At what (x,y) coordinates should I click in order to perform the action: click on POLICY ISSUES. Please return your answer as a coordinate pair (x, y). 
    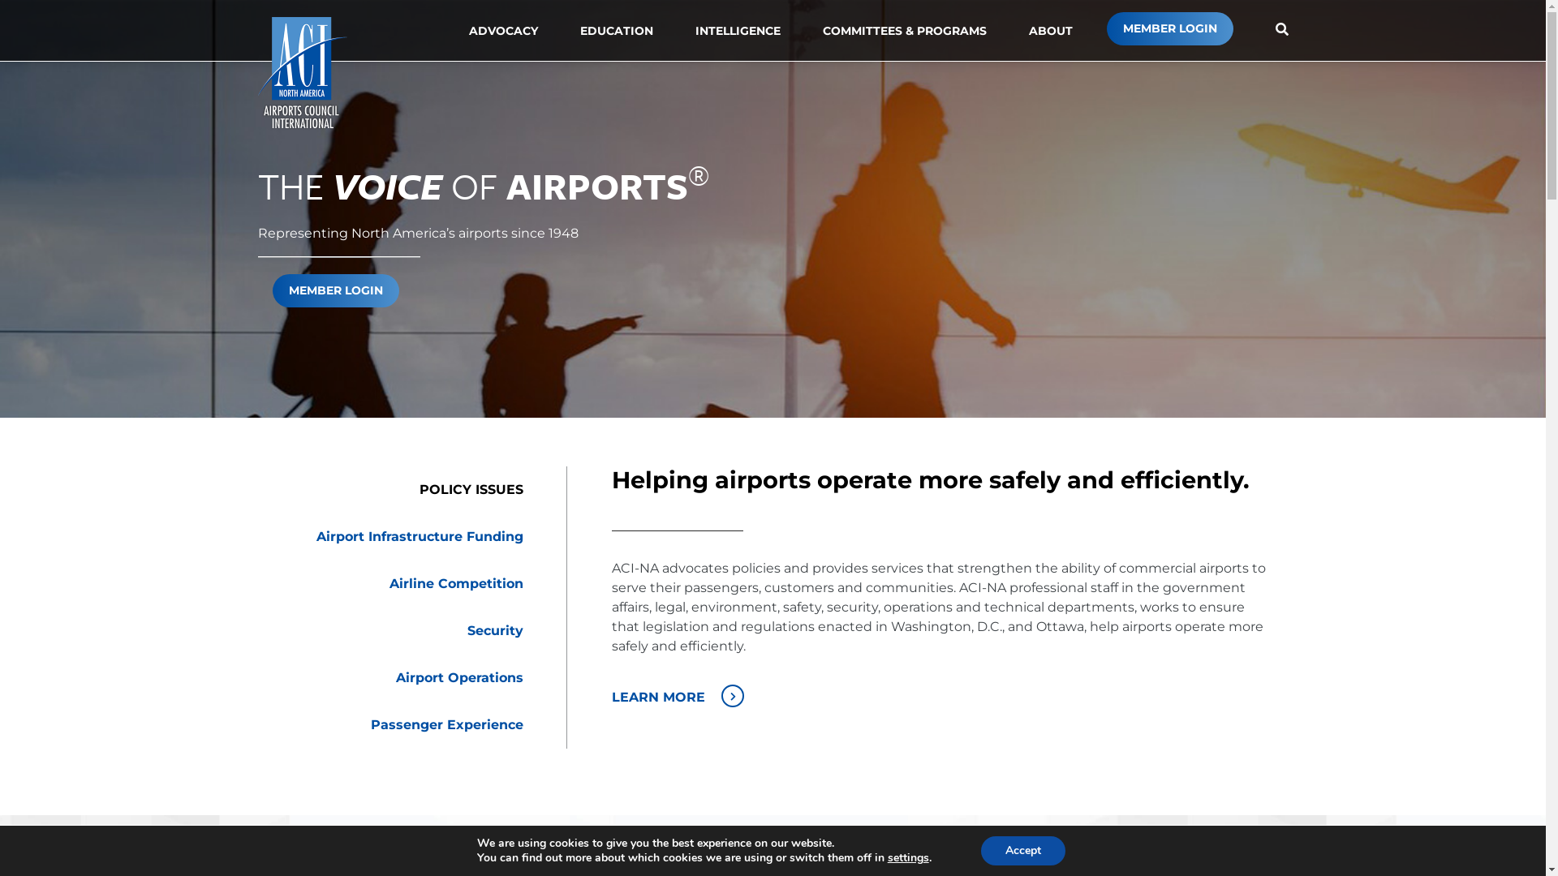
    Looking at the image, I should click on (400, 490).